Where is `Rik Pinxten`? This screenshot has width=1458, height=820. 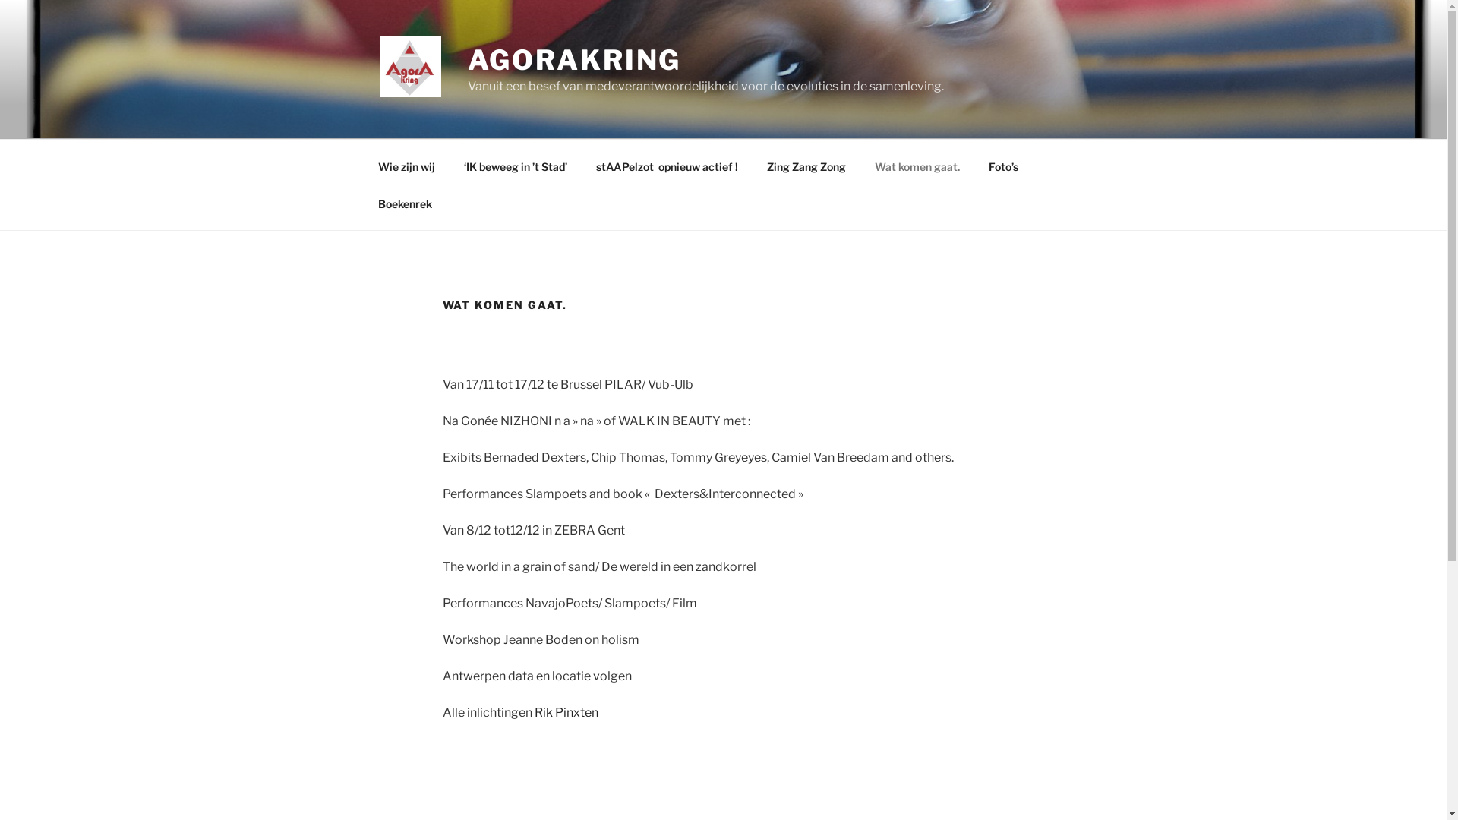 Rik Pinxten is located at coordinates (566, 712).